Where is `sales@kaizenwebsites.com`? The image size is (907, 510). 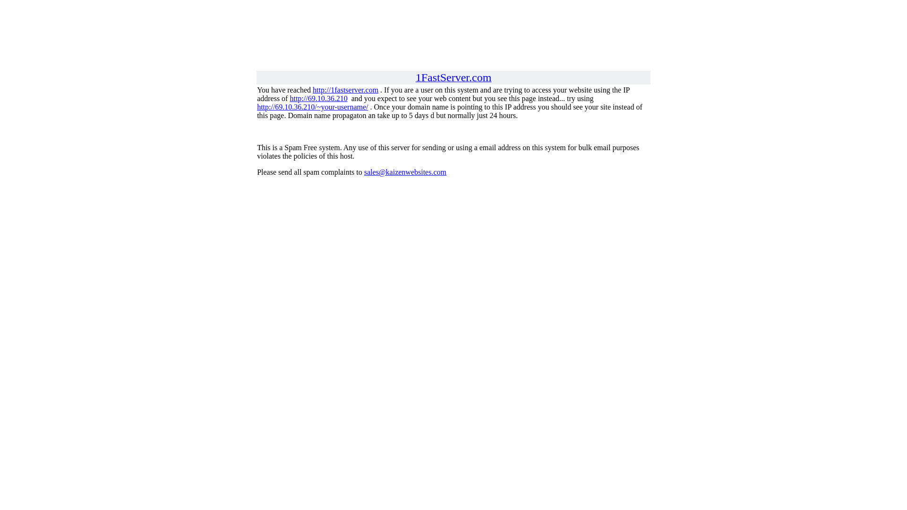
sales@kaizenwebsites.com is located at coordinates (405, 172).